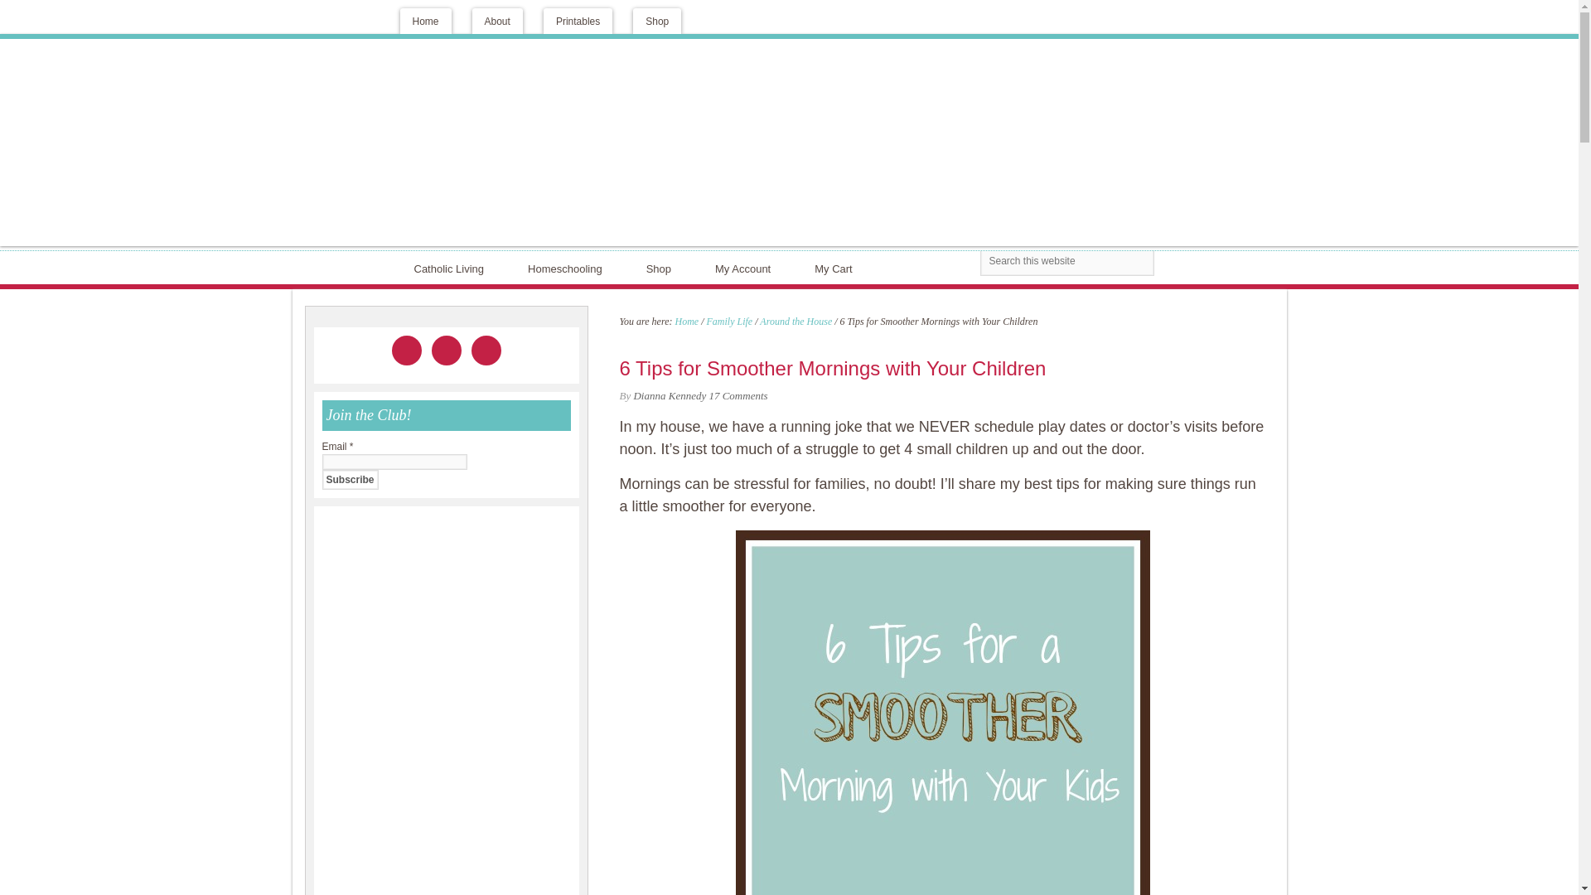 Image resolution: width=1591 pixels, height=895 pixels. I want to click on 17 Comments, so click(737, 394).